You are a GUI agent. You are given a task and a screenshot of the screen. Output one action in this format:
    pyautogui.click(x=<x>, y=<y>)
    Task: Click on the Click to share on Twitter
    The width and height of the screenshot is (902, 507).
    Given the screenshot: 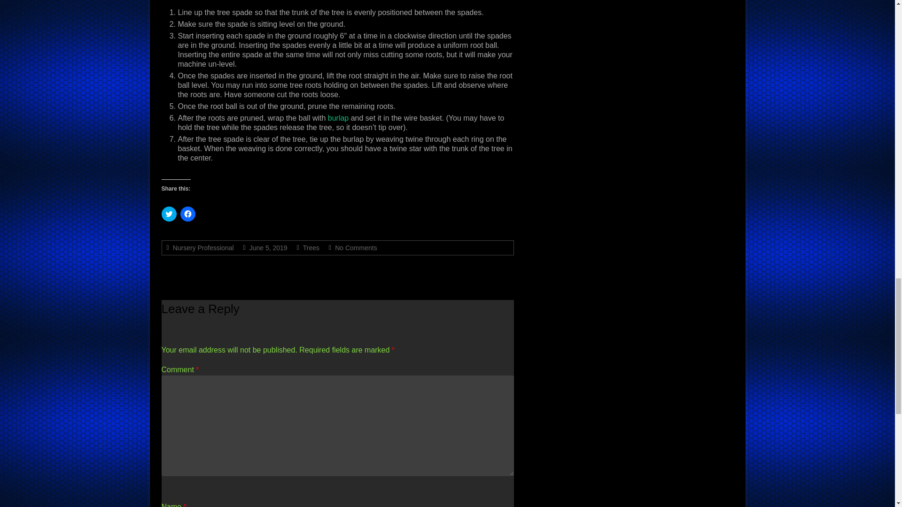 What is the action you would take?
    pyautogui.click(x=169, y=214)
    